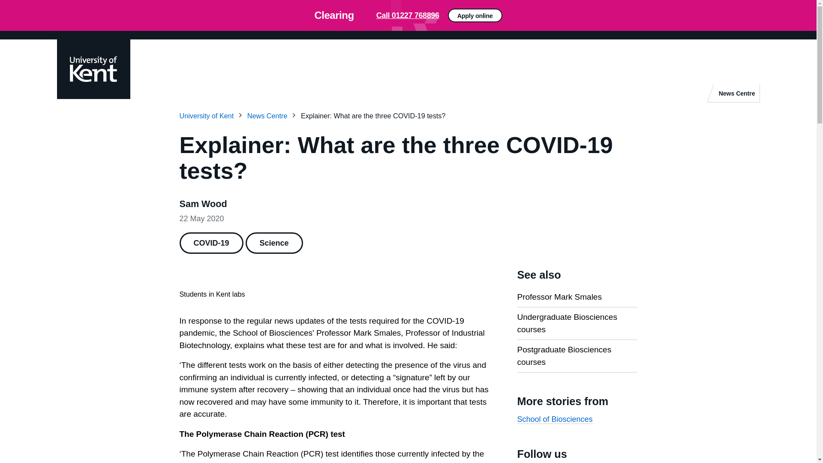 Image resolution: width=823 pixels, height=463 pixels. What do you see at coordinates (212, 116) in the screenshot?
I see `University of Kent` at bounding box center [212, 116].